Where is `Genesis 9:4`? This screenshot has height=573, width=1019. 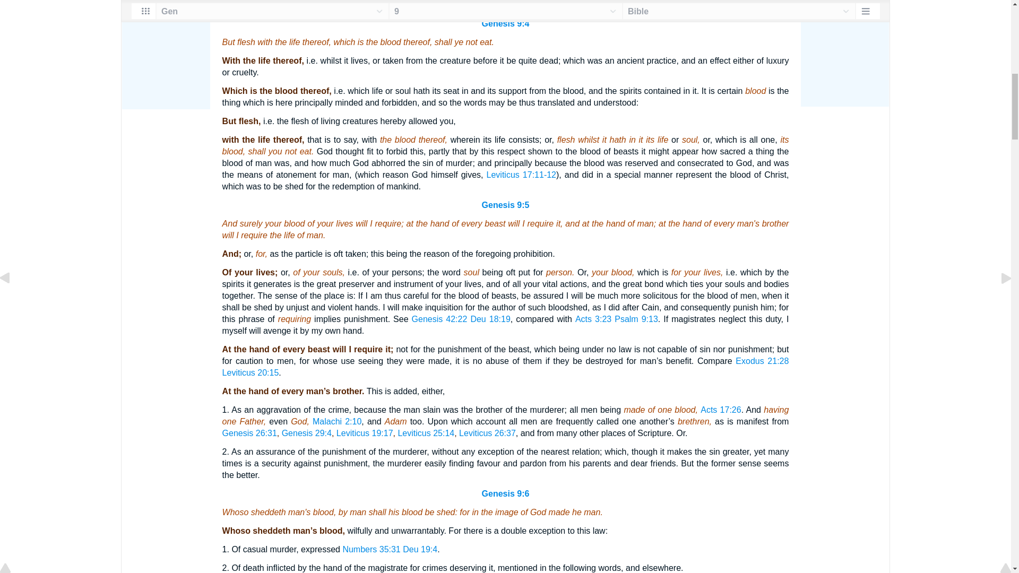 Genesis 9:4 is located at coordinates (506, 23).